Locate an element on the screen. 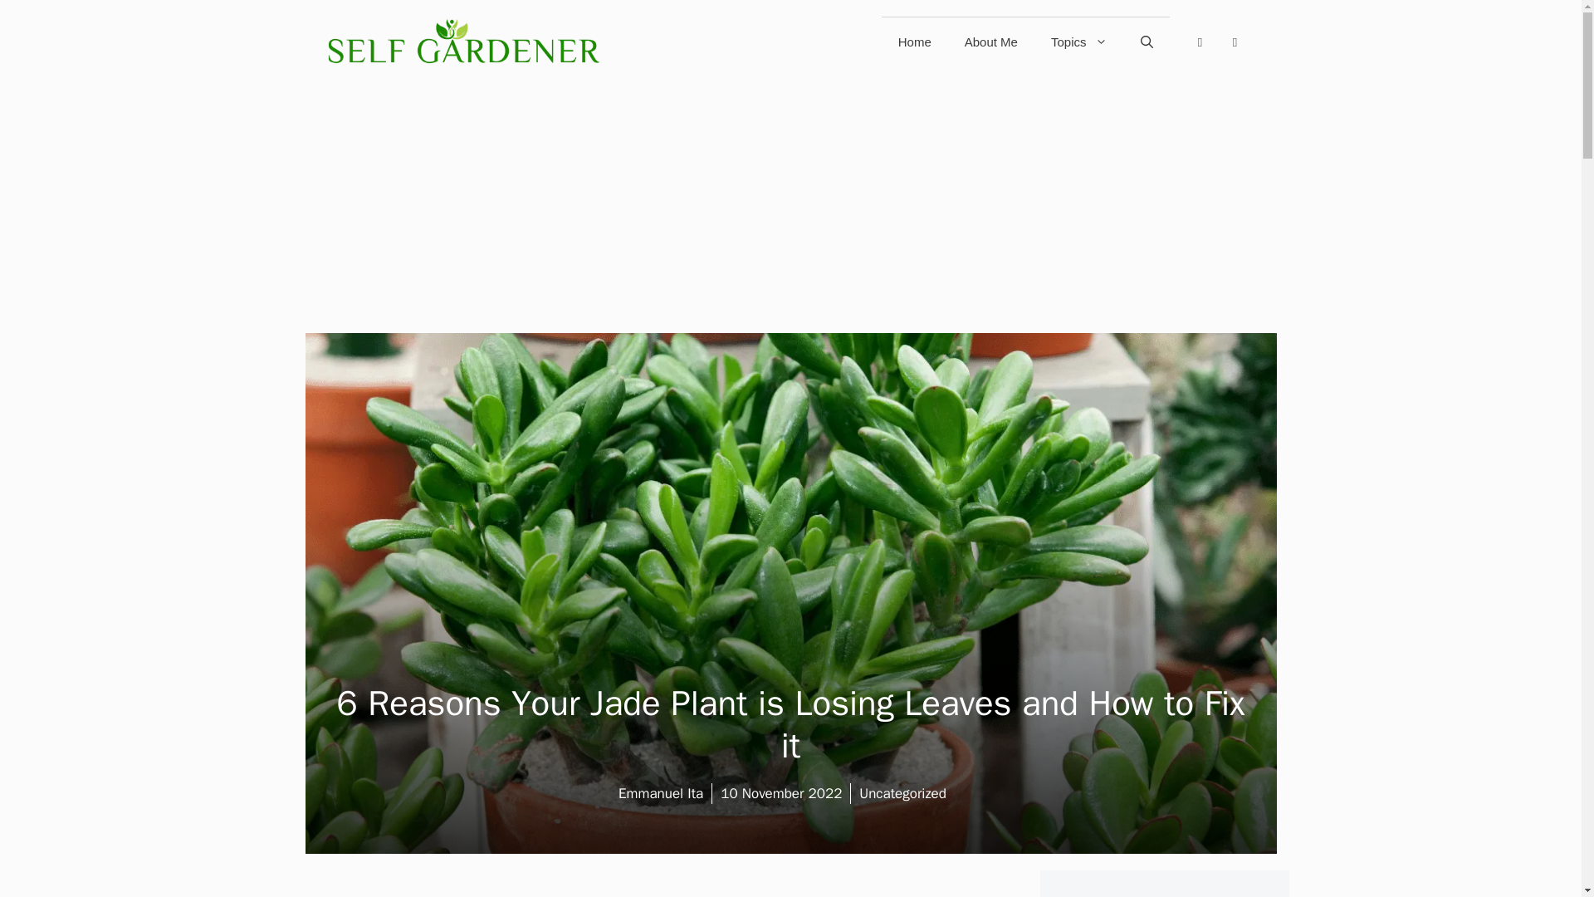 The height and width of the screenshot is (897, 1594). About Me is located at coordinates (991, 42).